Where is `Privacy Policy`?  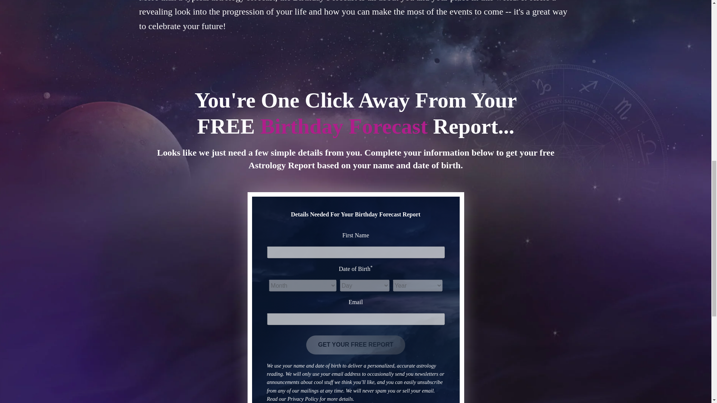
Privacy Policy is located at coordinates (302, 399).